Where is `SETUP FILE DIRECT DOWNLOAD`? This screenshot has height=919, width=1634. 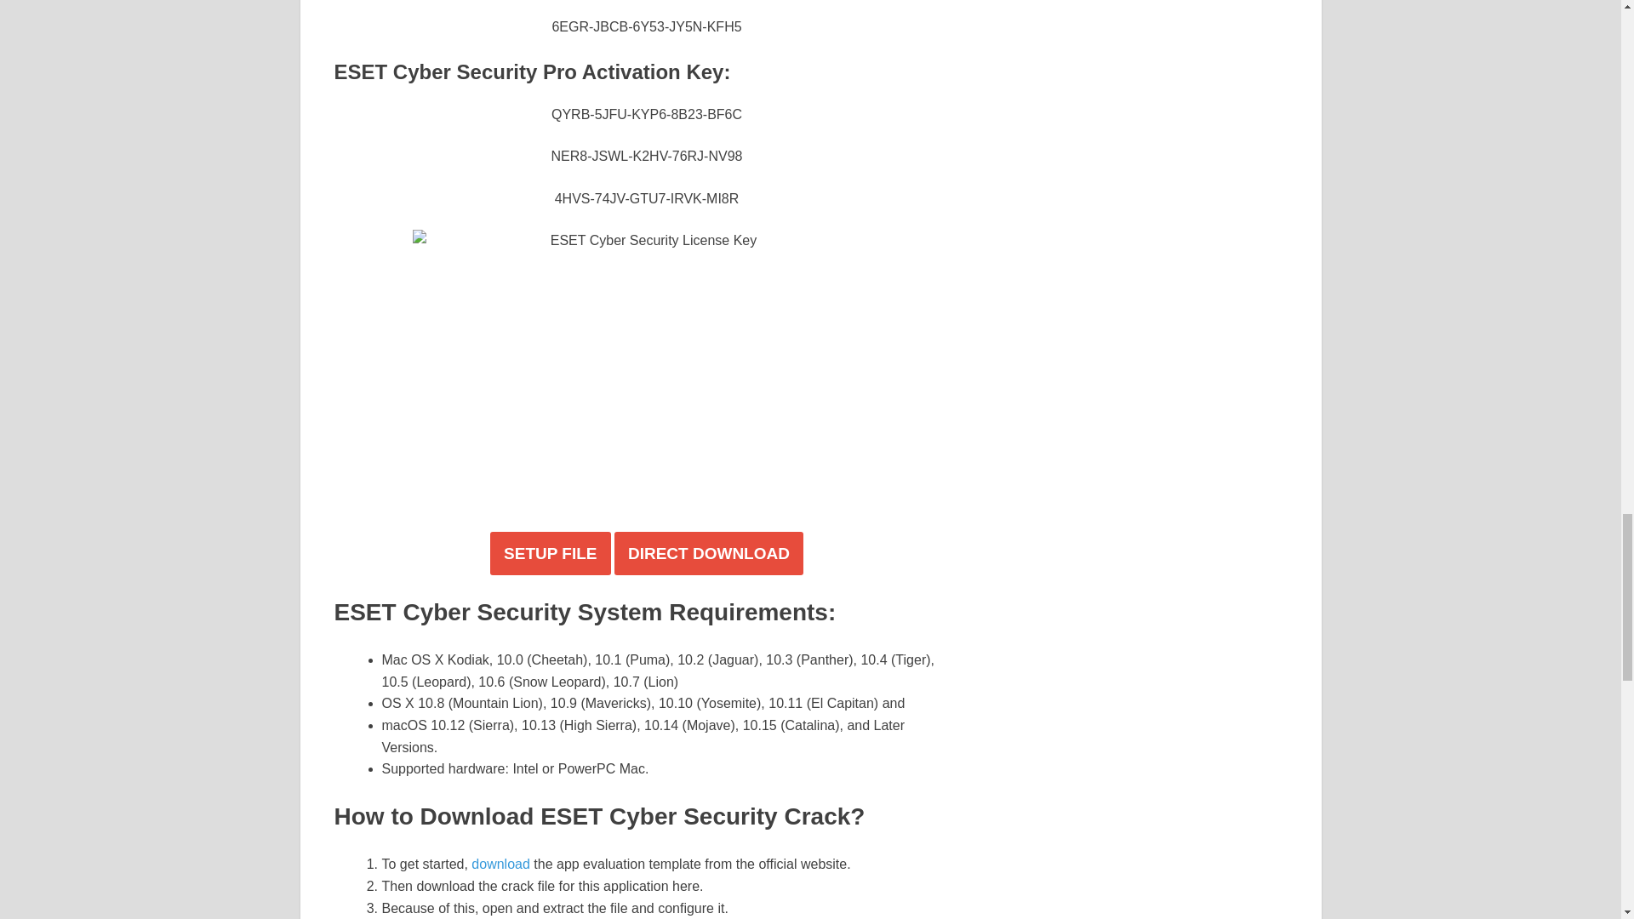 SETUP FILE DIRECT DOWNLOAD is located at coordinates (647, 553).